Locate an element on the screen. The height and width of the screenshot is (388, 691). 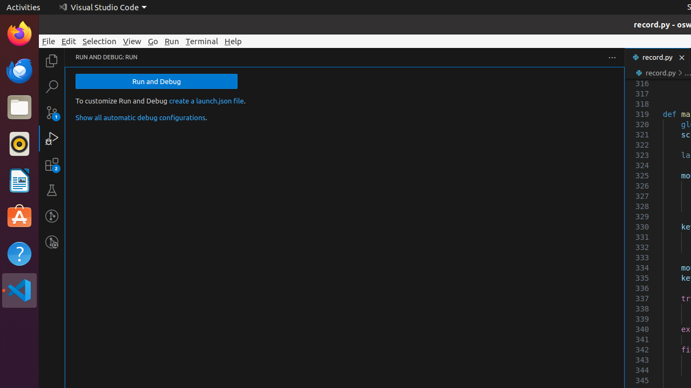
Selection is located at coordinates (99, 41).